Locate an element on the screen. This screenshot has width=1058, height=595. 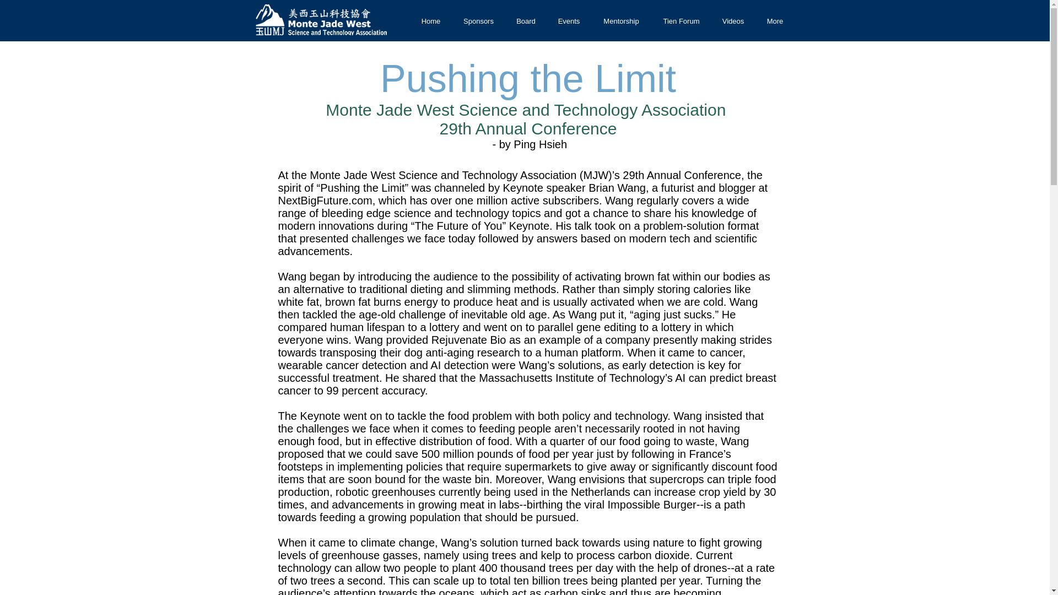
Home is located at coordinates (431, 21).